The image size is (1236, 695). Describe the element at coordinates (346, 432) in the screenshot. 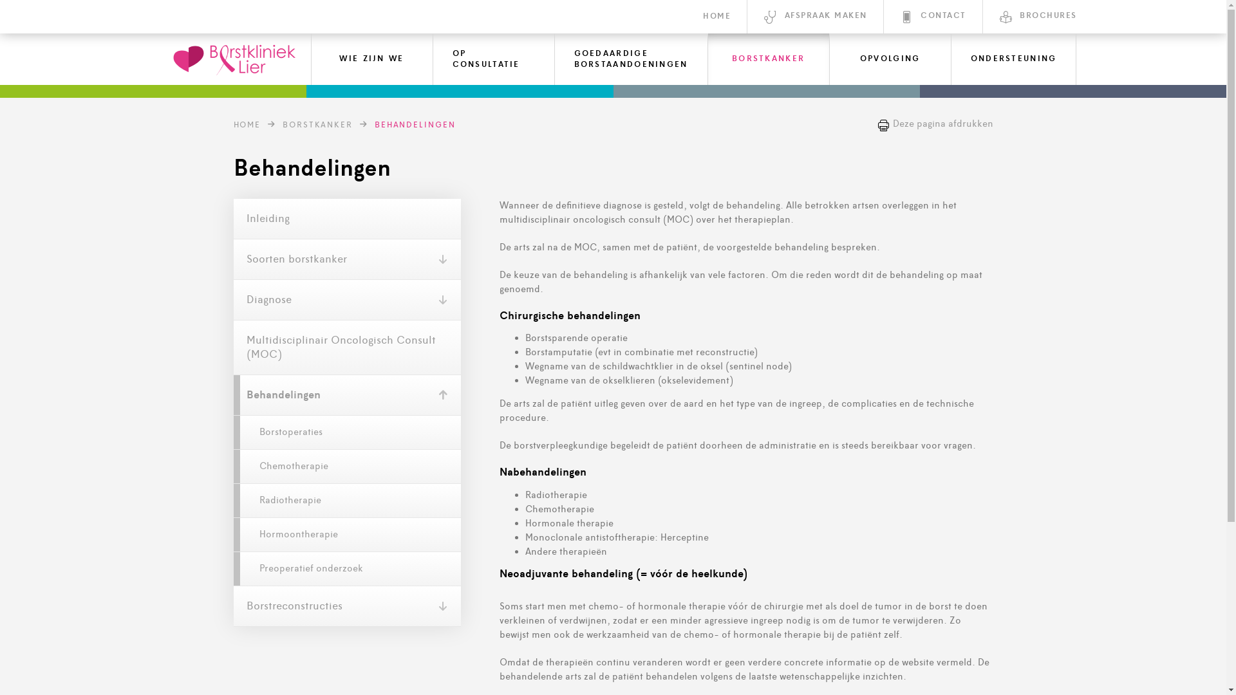

I see `Borstoperaties` at that location.